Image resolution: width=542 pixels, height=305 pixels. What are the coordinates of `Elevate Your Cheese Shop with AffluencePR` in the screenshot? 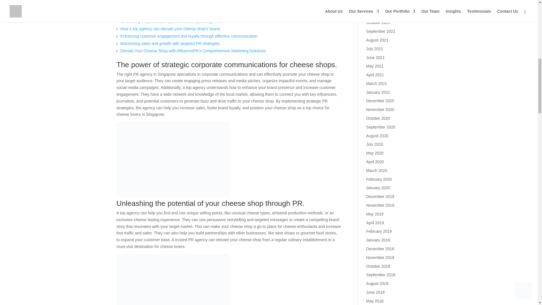 It's located at (193, 51).